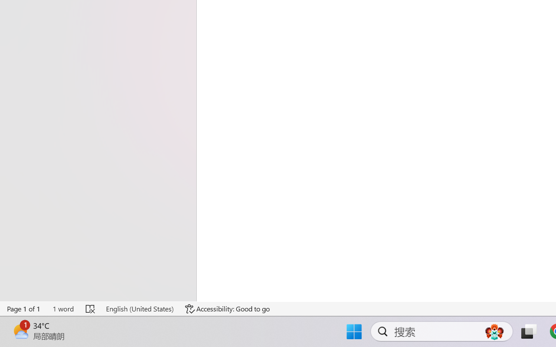 This screenshot has width=556, height=347. What do you see at coordinates (90, 309) in the screenshot?
I see `Spelling and Grammar Check Errors` at bounding box center [90, 309].